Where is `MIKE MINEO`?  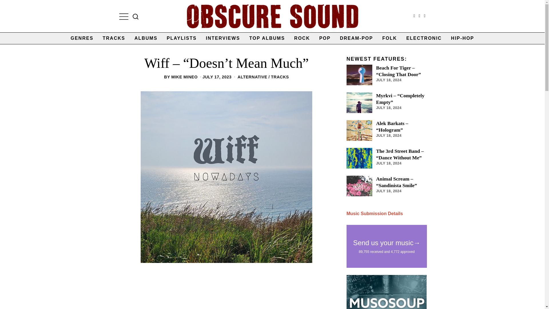
MIKE MINEO is located at coordinates (184, 77).